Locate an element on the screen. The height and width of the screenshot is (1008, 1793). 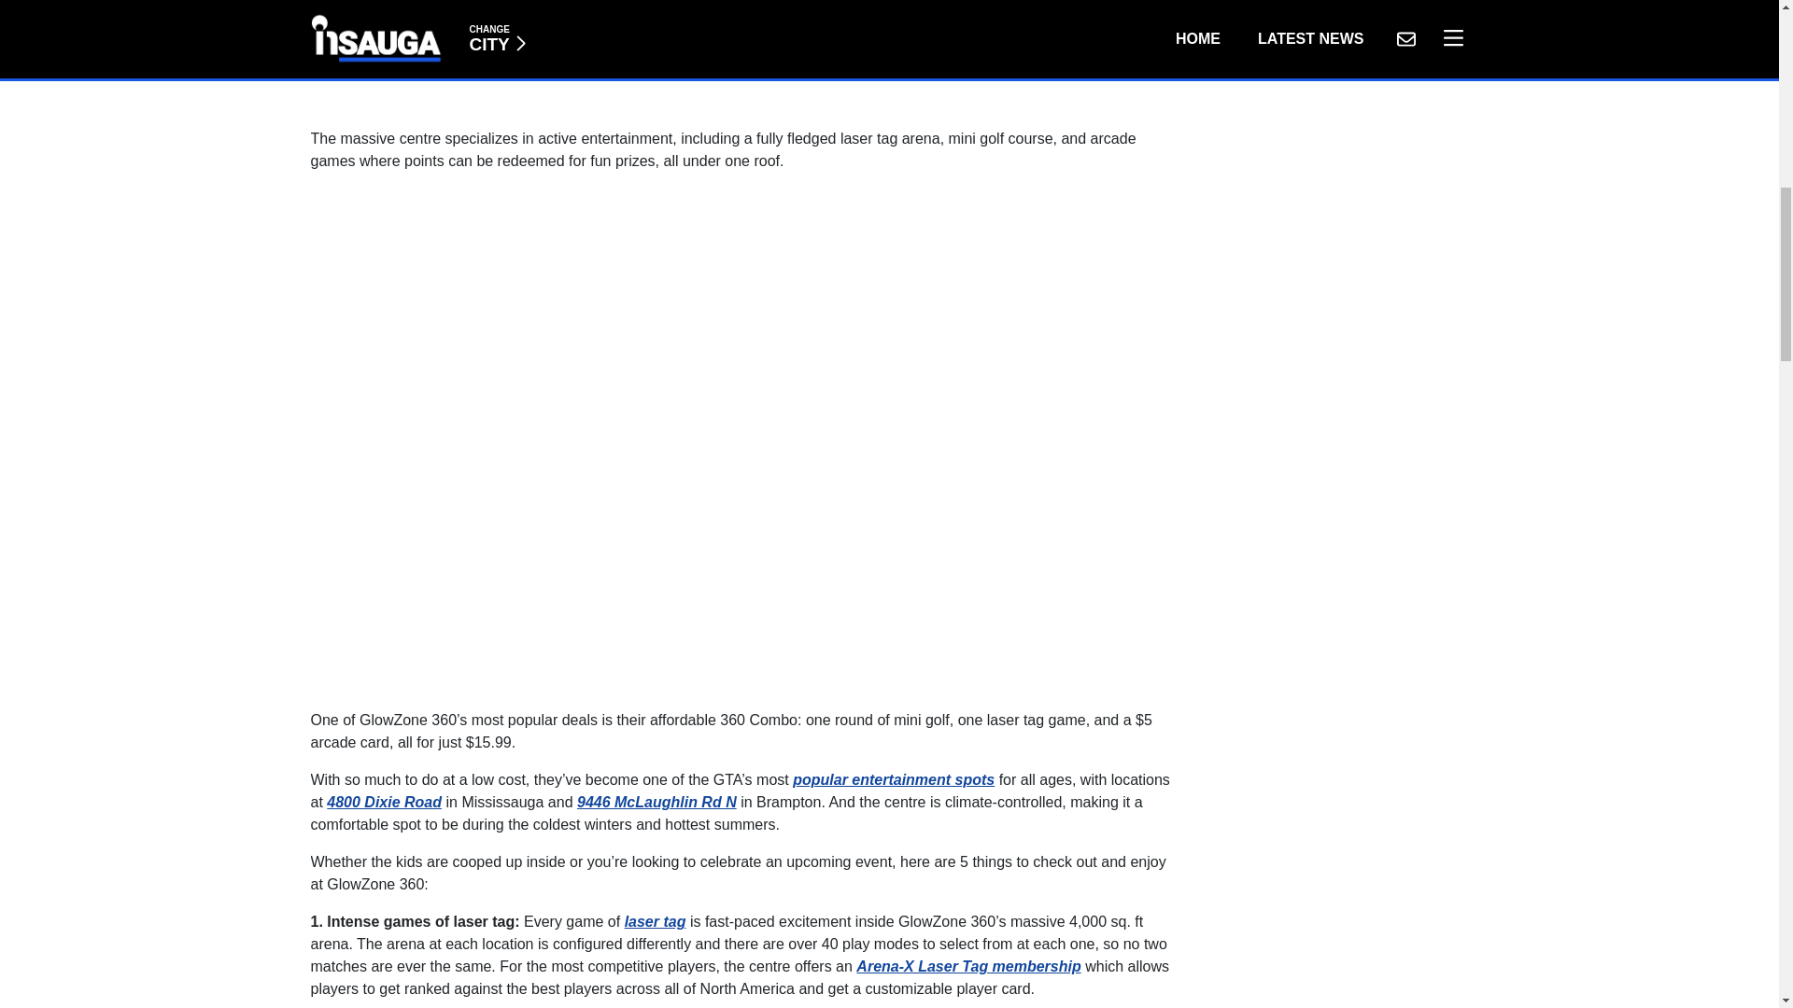
YouTube video player is located at coordinates (572, 53).